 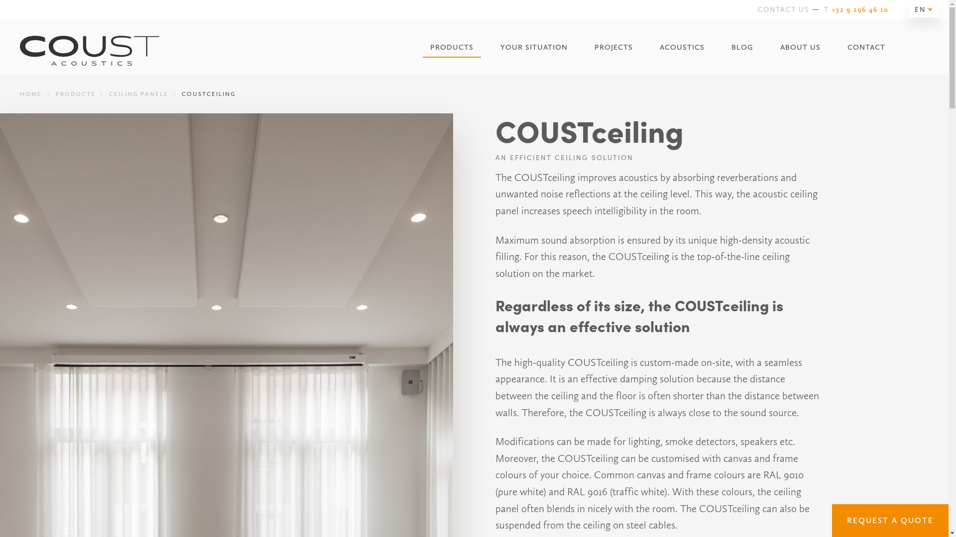 What do you see at coordinates (860, 10) in the screenshot?
I see `+32 9 296 46 10` at bounding box center [860, 10].